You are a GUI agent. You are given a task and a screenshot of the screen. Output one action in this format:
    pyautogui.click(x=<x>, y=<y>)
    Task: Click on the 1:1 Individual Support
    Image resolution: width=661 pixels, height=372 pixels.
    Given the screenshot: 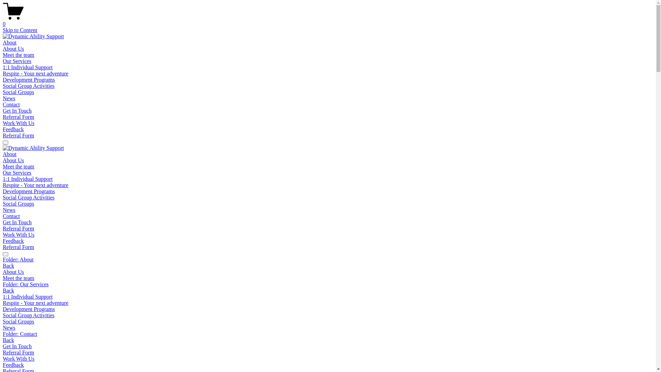 What is the action you would take?
    pyautogui.click(x=28, y=67)
    